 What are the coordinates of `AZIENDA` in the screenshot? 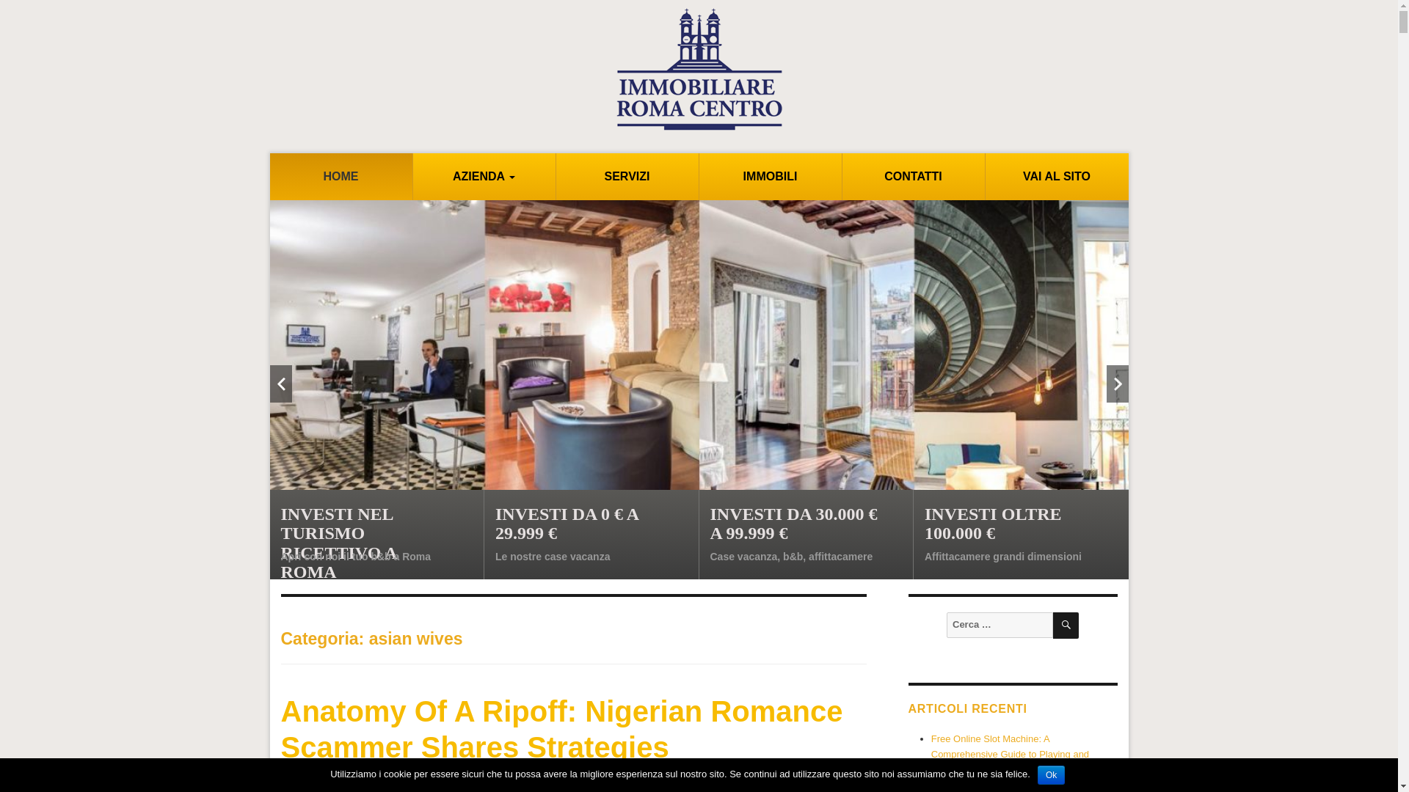 It's located at (484, 177).